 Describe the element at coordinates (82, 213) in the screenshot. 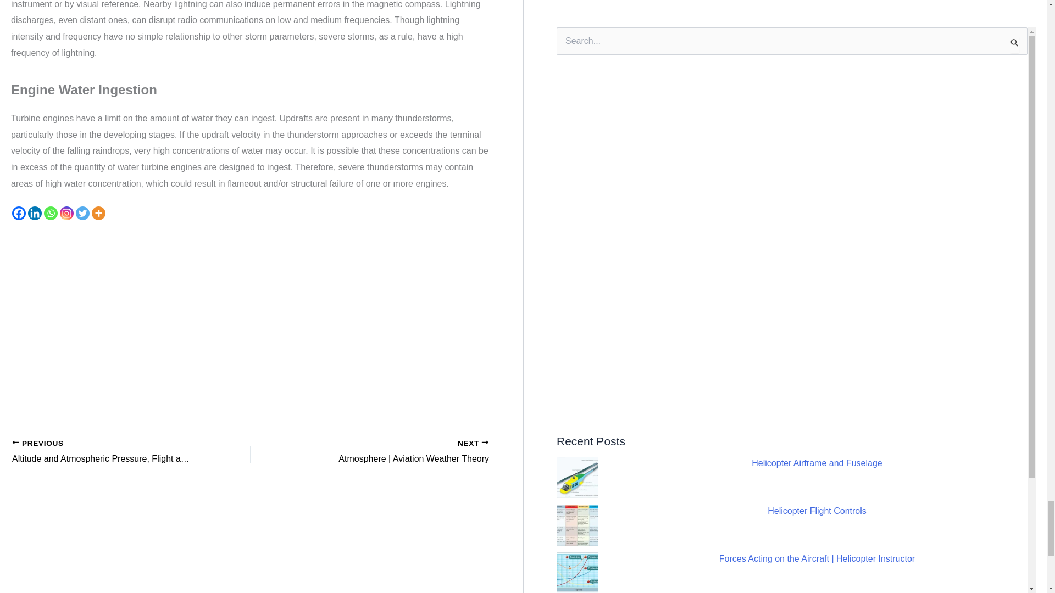

I see `Twitter` at that location.